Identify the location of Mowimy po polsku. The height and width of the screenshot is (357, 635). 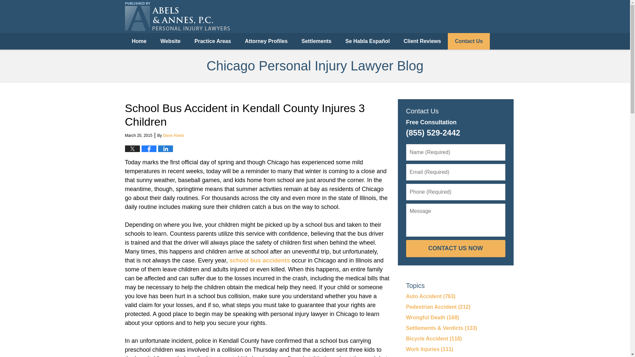
(412, 27).